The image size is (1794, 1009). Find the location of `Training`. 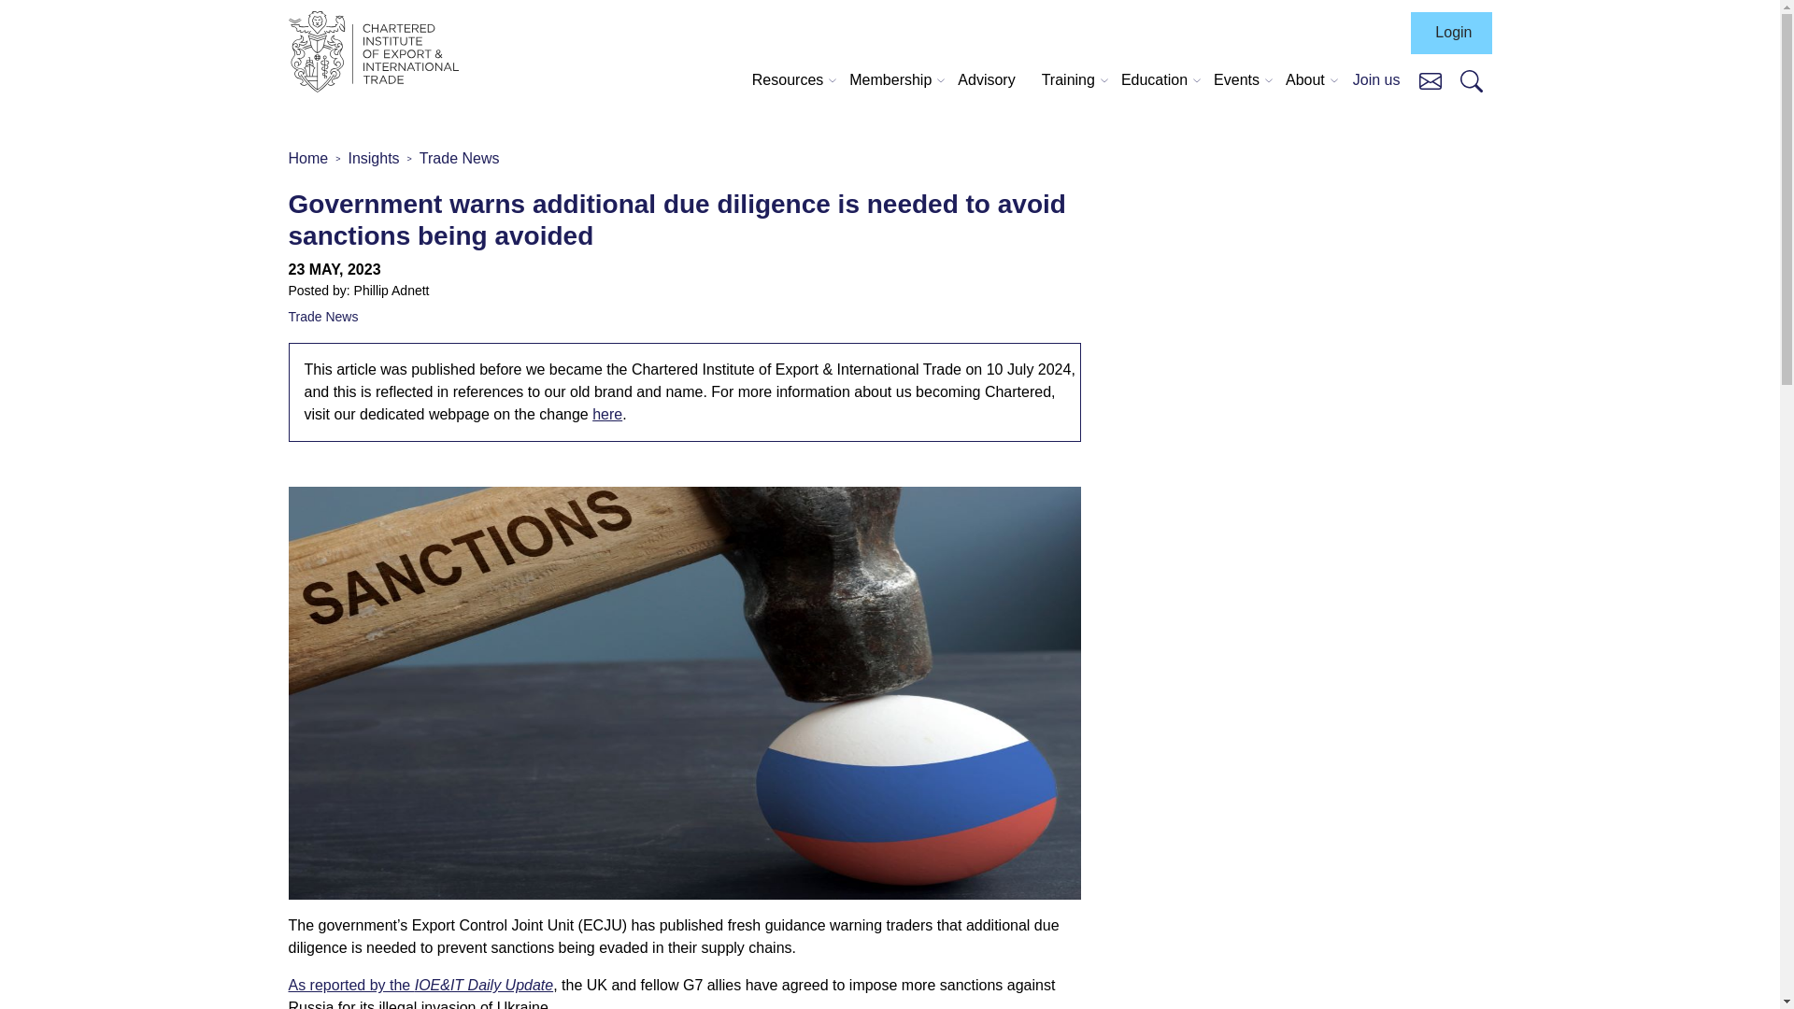

Training is located at coordinates (1069, 80).